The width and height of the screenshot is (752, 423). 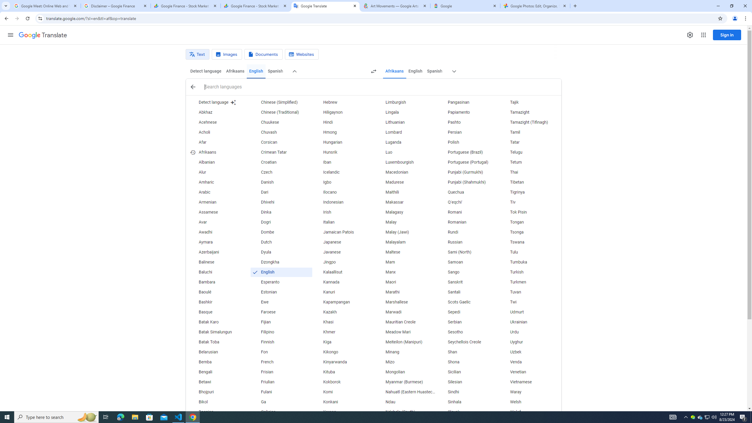 I want to click on Chinese (Traditional), so click(x=281, y=112).